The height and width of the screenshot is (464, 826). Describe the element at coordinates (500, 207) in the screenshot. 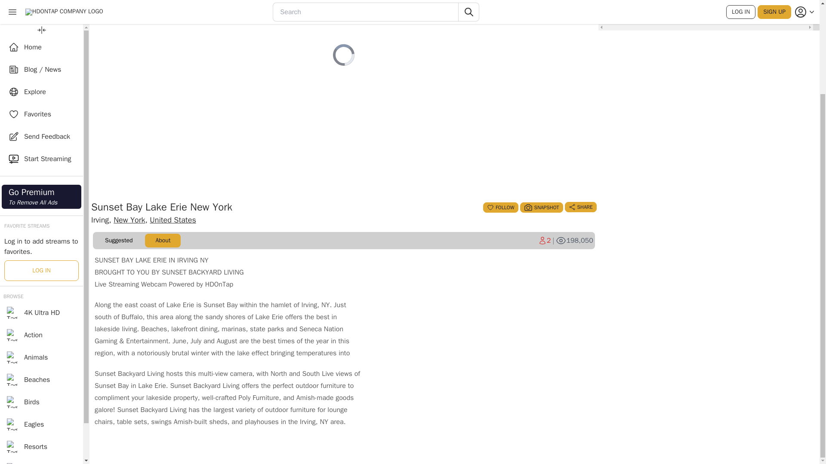

I see `Favorites` at that location.